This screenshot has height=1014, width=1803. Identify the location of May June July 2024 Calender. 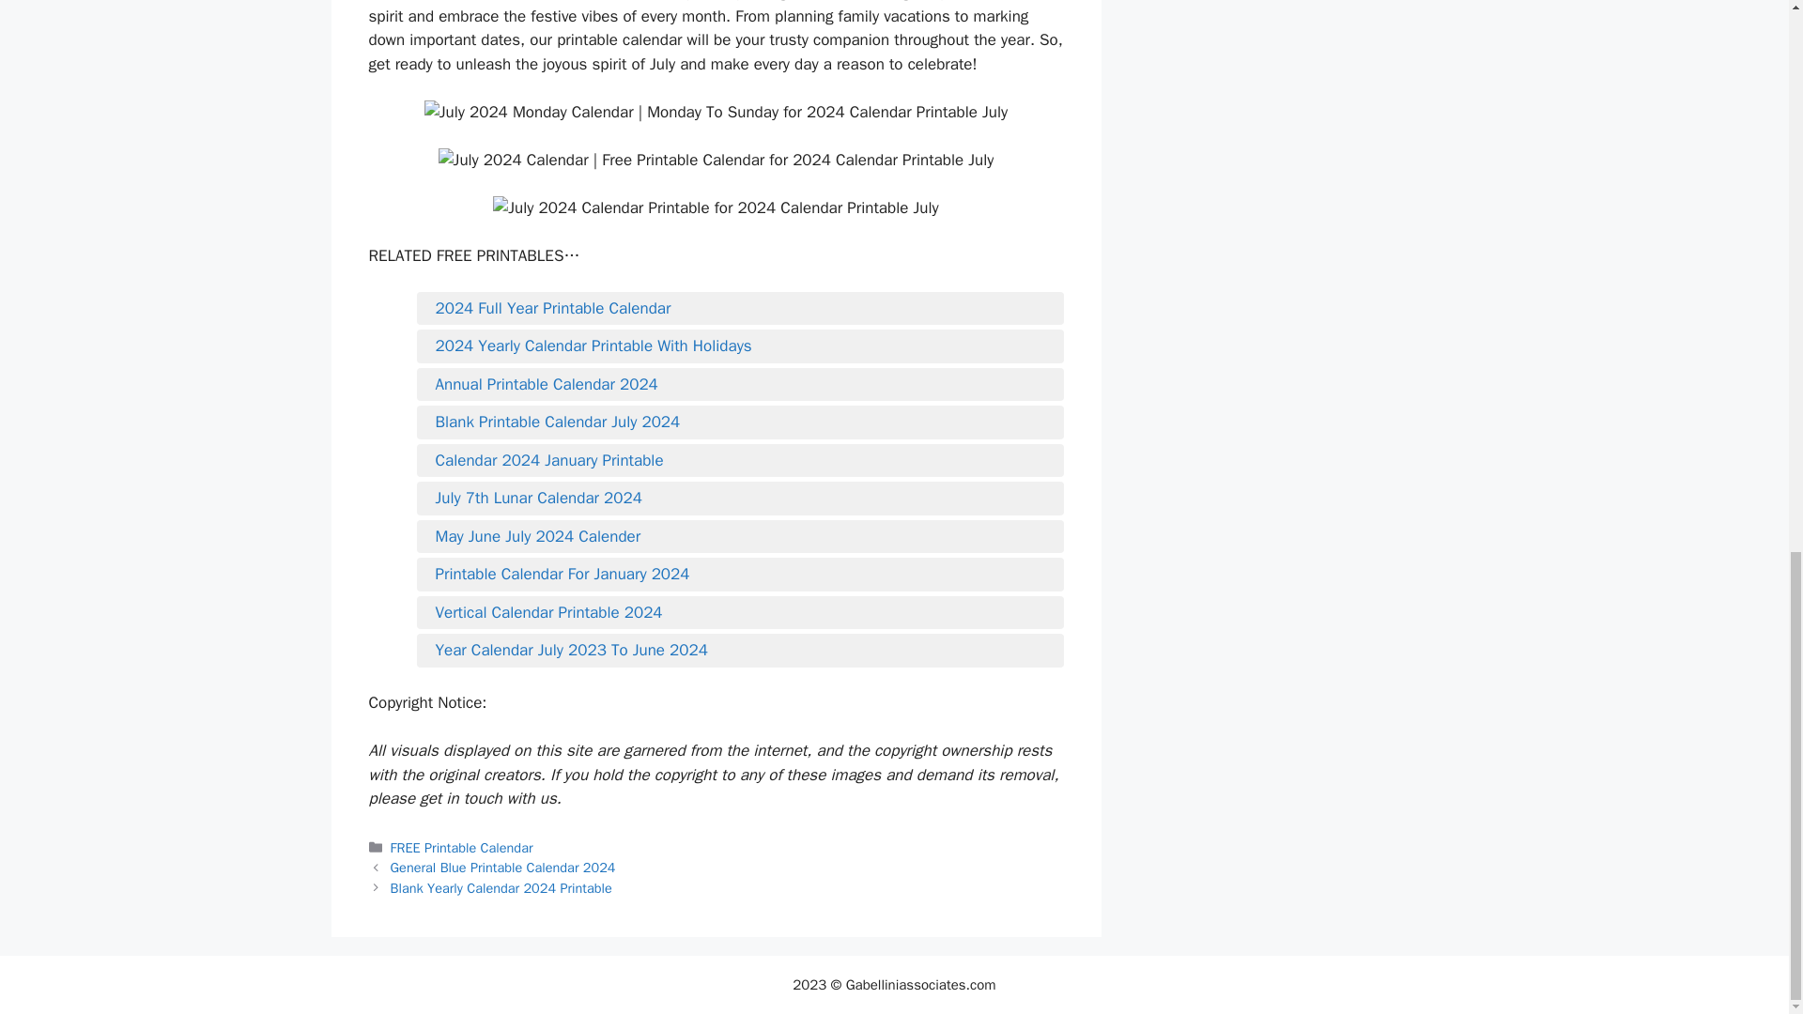
(740, 537).